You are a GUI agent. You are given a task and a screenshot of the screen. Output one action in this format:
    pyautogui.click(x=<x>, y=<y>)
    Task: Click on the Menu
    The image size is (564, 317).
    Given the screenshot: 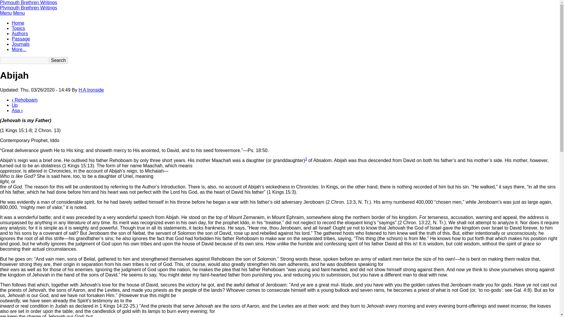 What is the action you would take?
    pyautogui.click(x=6, y=13)
    